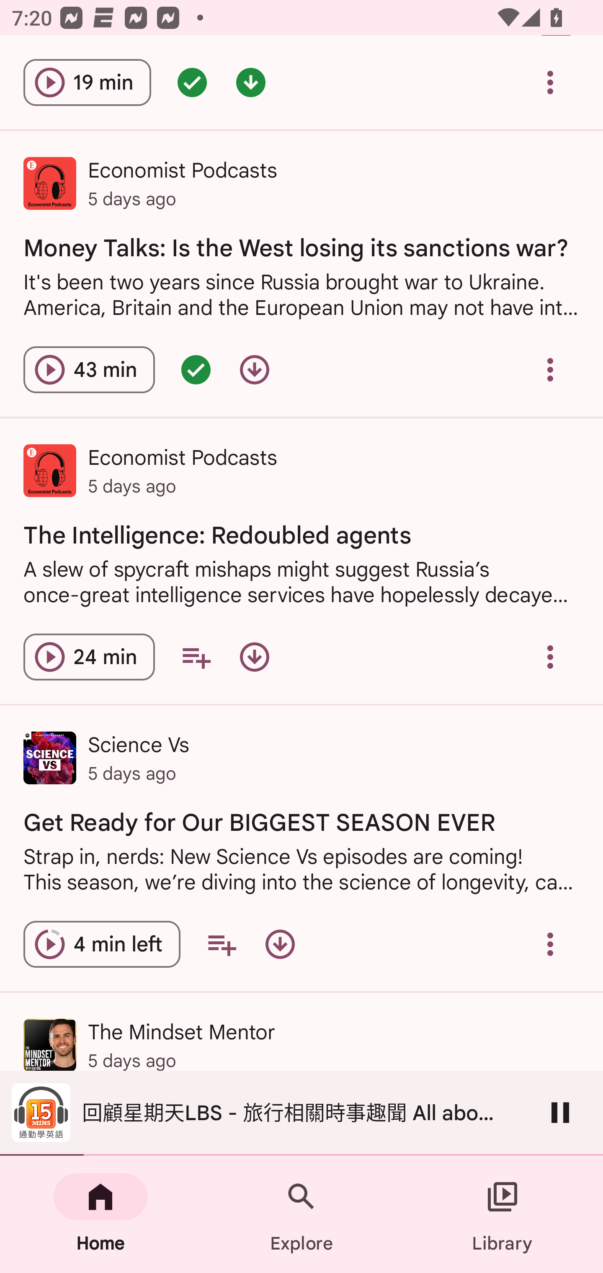 This screenshot has height=1273, width=603. What do you see at coordinates (196, 657) in the screenshot?
I see `Add to your queue` at bounding box center [196, 657].